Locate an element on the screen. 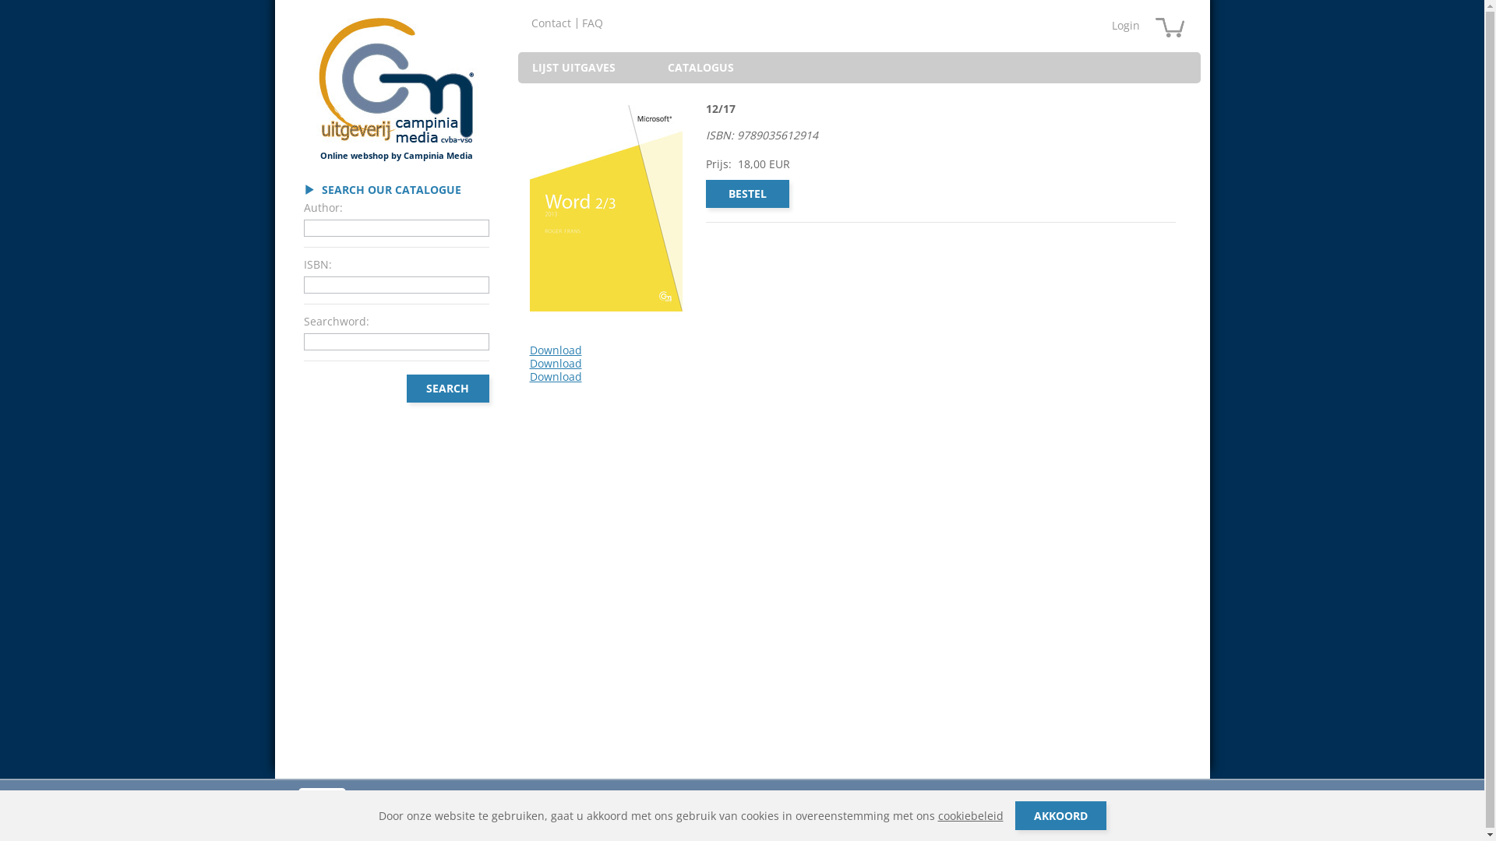  SEARCH OUR CATALOGUE is located at coordinates (383, 190).